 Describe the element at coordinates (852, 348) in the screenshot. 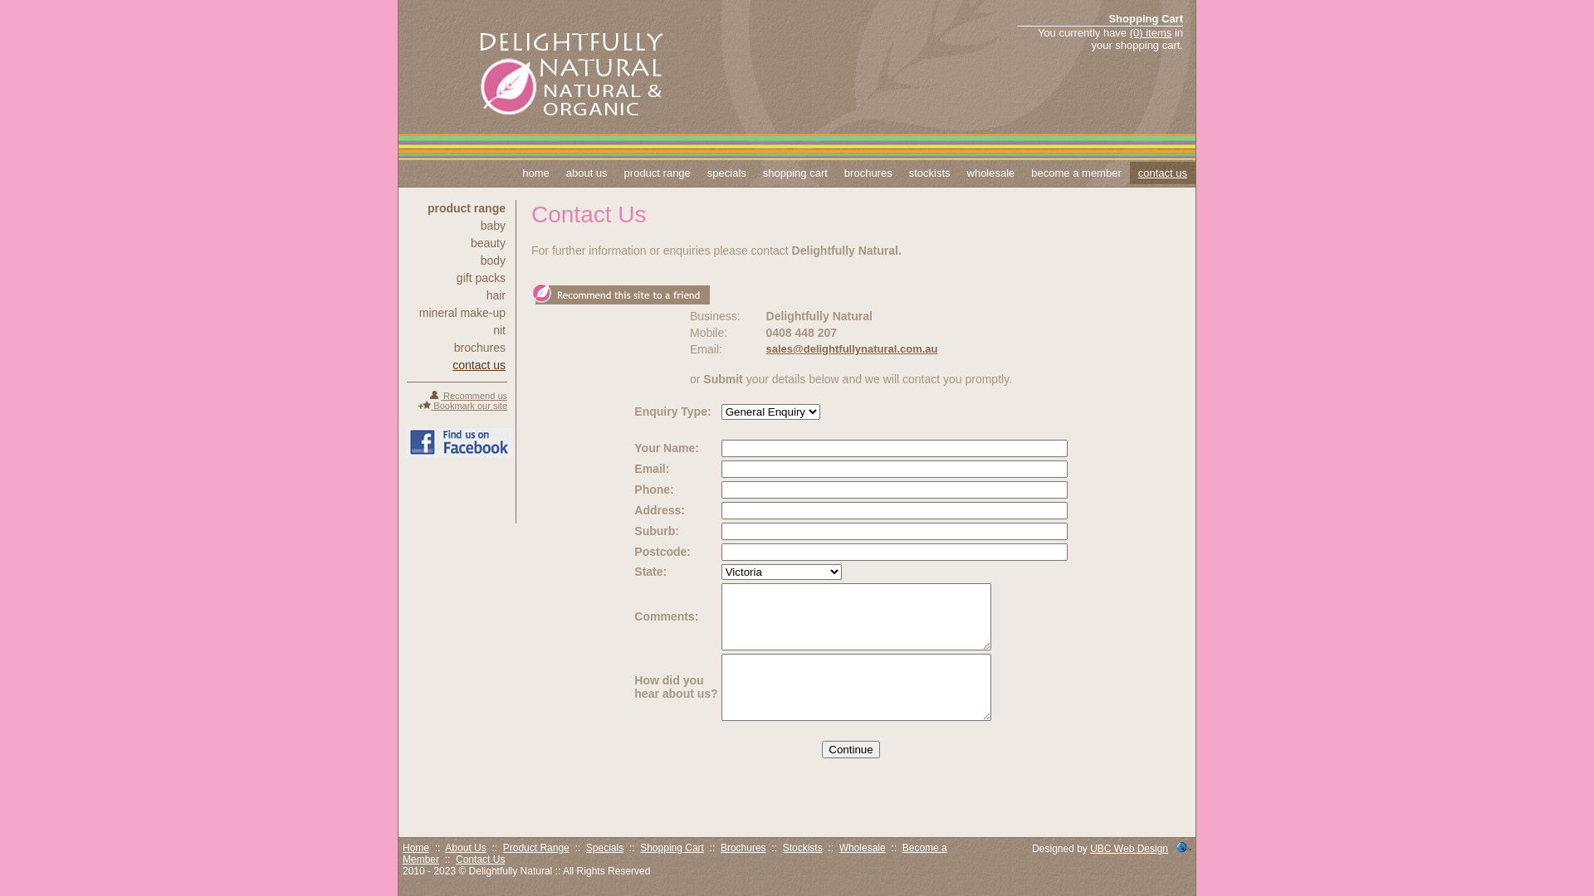

I see `sales@delightfullynatural.com.au` at that location.